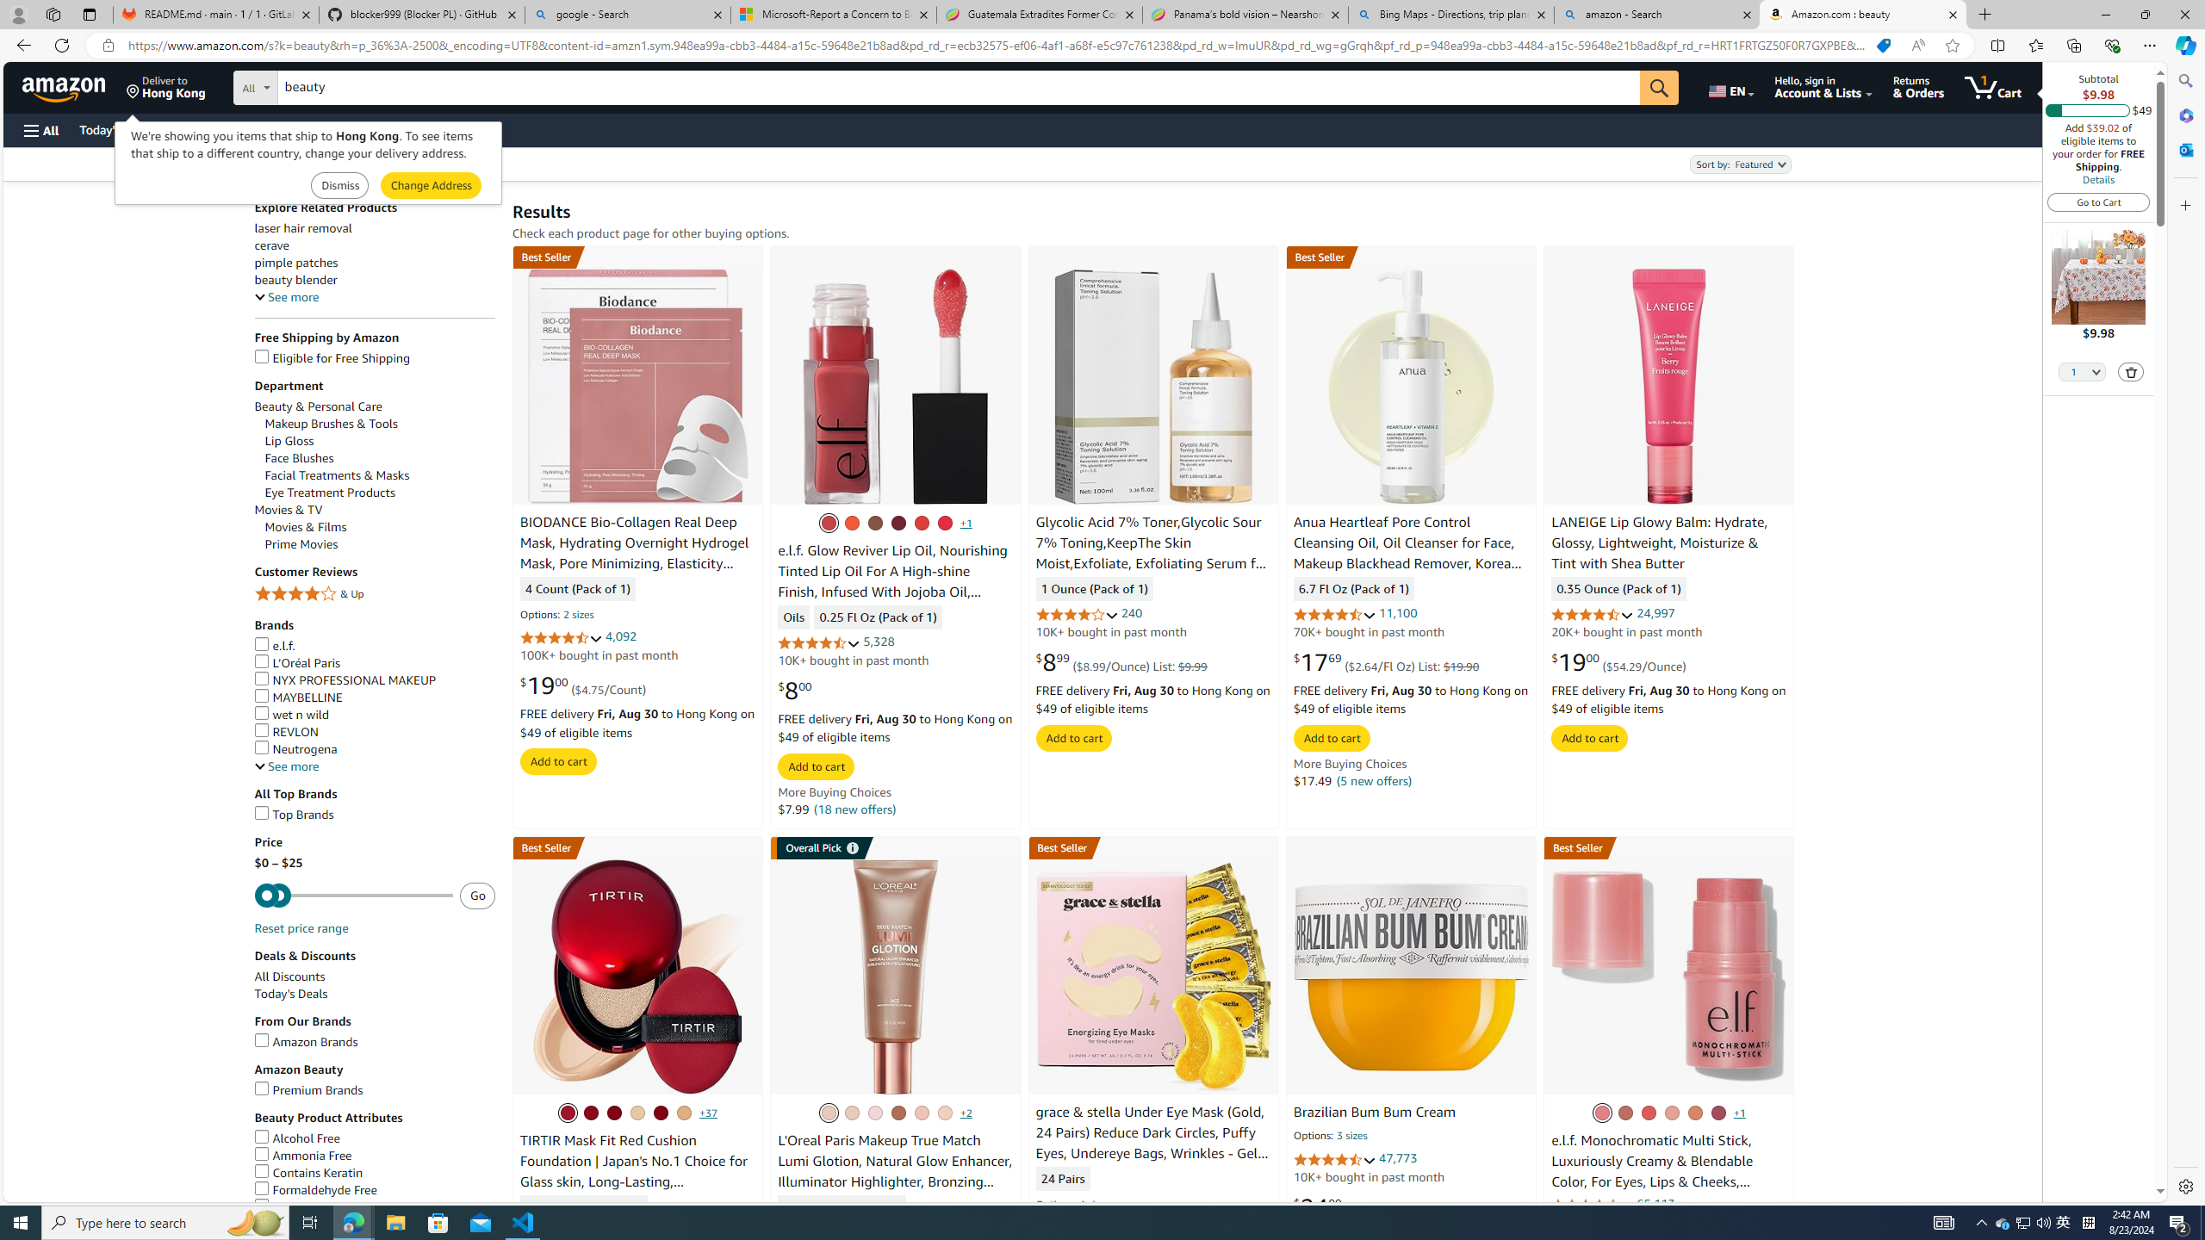 This screenshot has width=2205, height=1240. Describe the element at coordinates (292, 714) in the screenshot. I see `wet n wild` at that location.